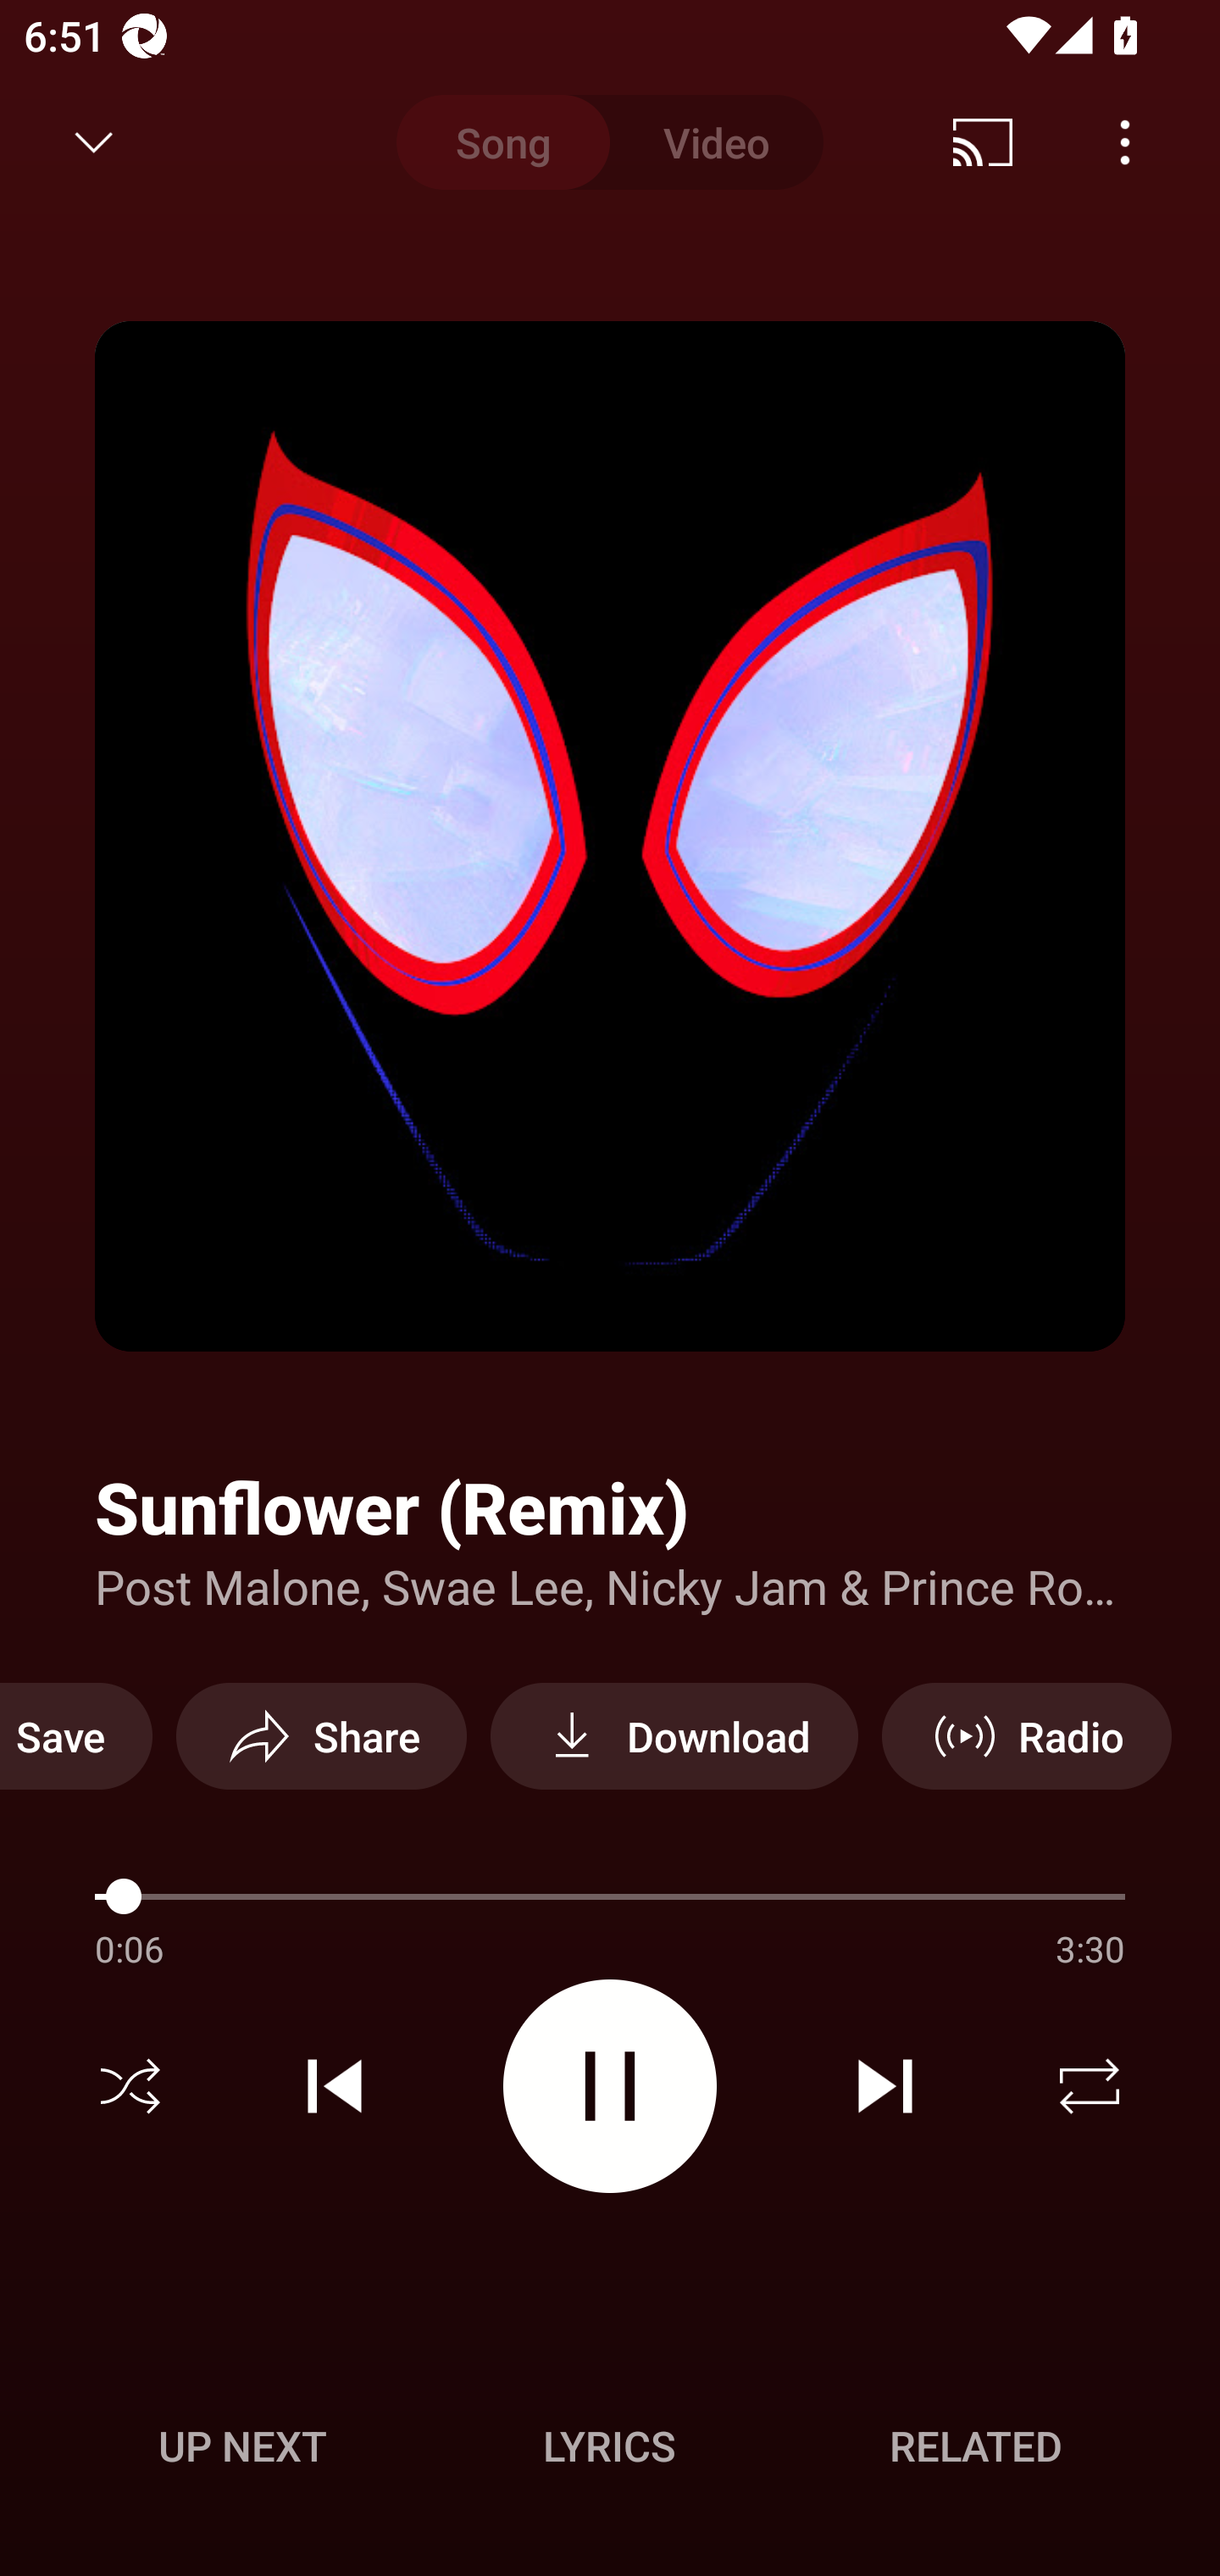 The height and width of the screenshot is (2576, 1220). I want to click on Save Save to playlist, so click(76, 1735).